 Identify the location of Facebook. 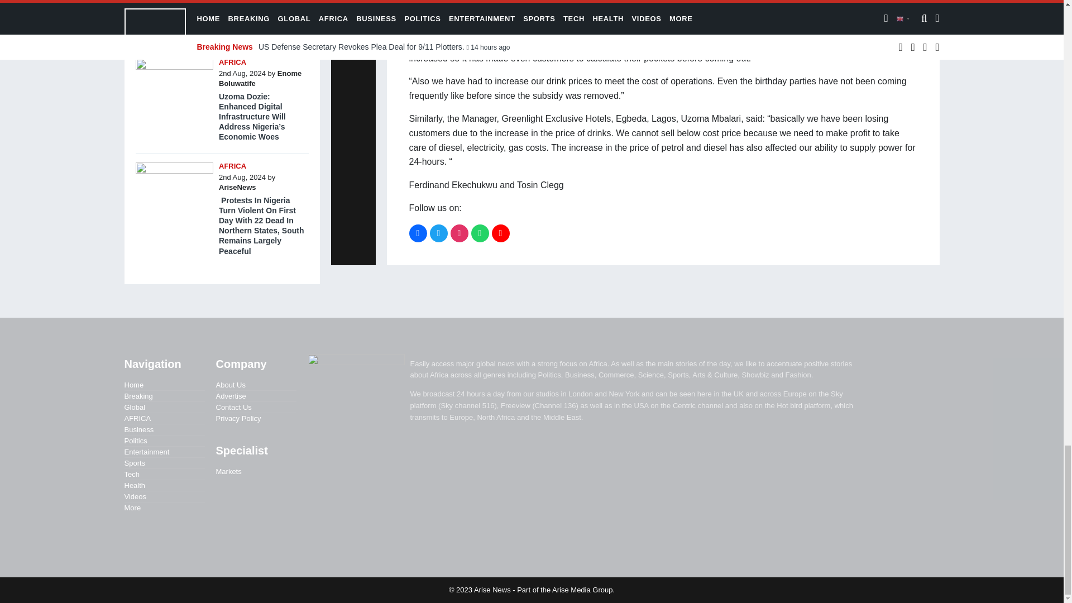
(418, 233).